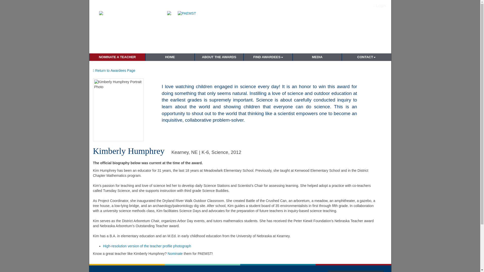 This screenshot has height=272, width=484. What do you see at coordinates (380, 6) in the screenshot?
I see `Login` at bounding box center [380, 6].